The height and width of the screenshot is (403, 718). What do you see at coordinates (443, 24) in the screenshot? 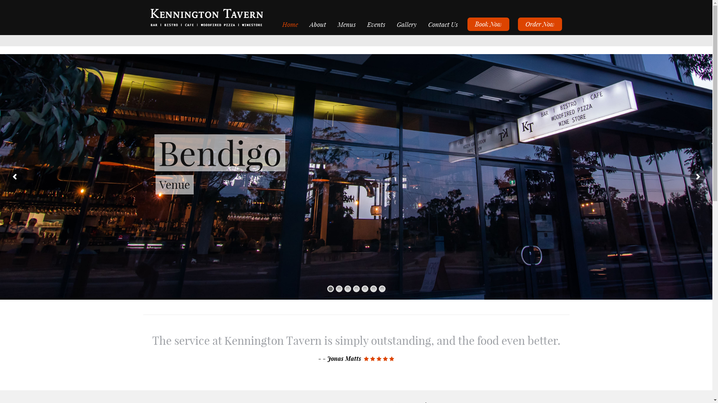
I see `Contact Us` at bounding box center [443, 24].